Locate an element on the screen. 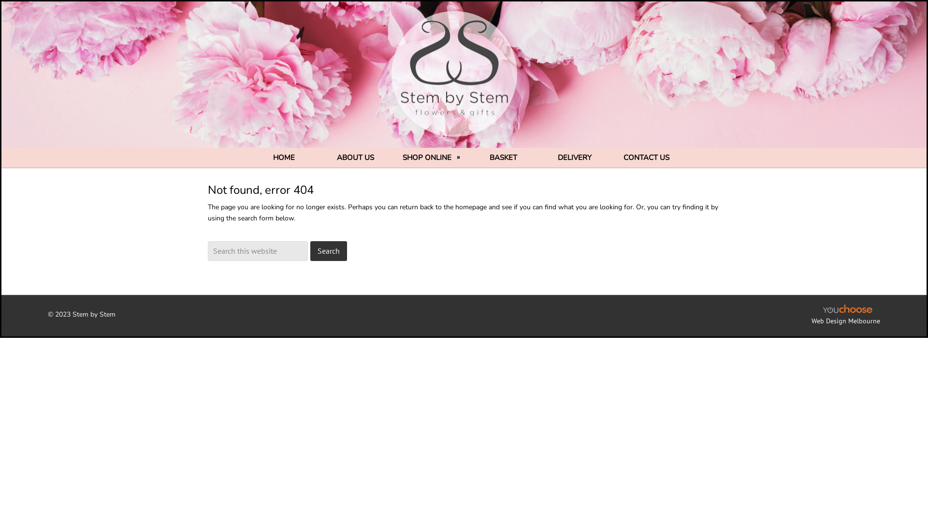 The height and width of the screenshot is (522, 928). Stem by Stem is located at coordinates (462, 81).